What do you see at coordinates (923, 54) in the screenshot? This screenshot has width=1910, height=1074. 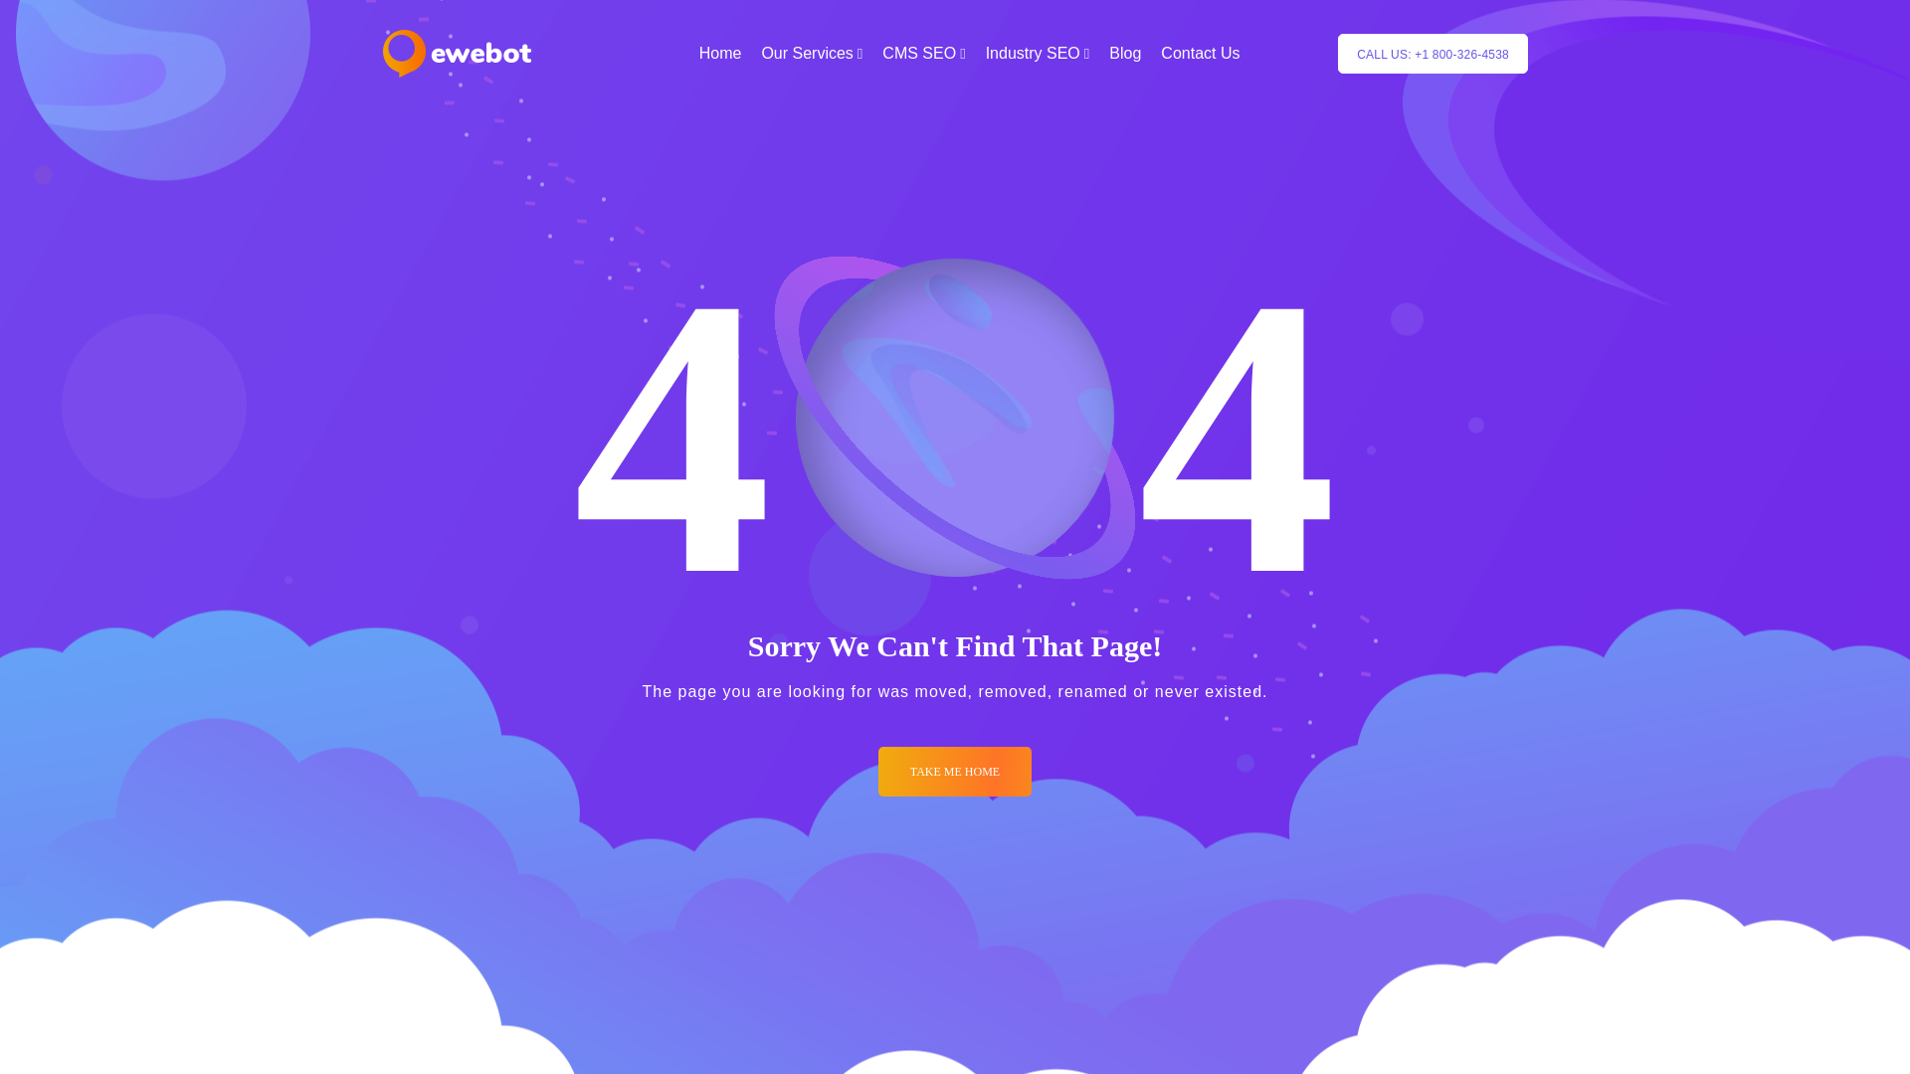 I see `CMS SEO` at bounding box center [923, 54].